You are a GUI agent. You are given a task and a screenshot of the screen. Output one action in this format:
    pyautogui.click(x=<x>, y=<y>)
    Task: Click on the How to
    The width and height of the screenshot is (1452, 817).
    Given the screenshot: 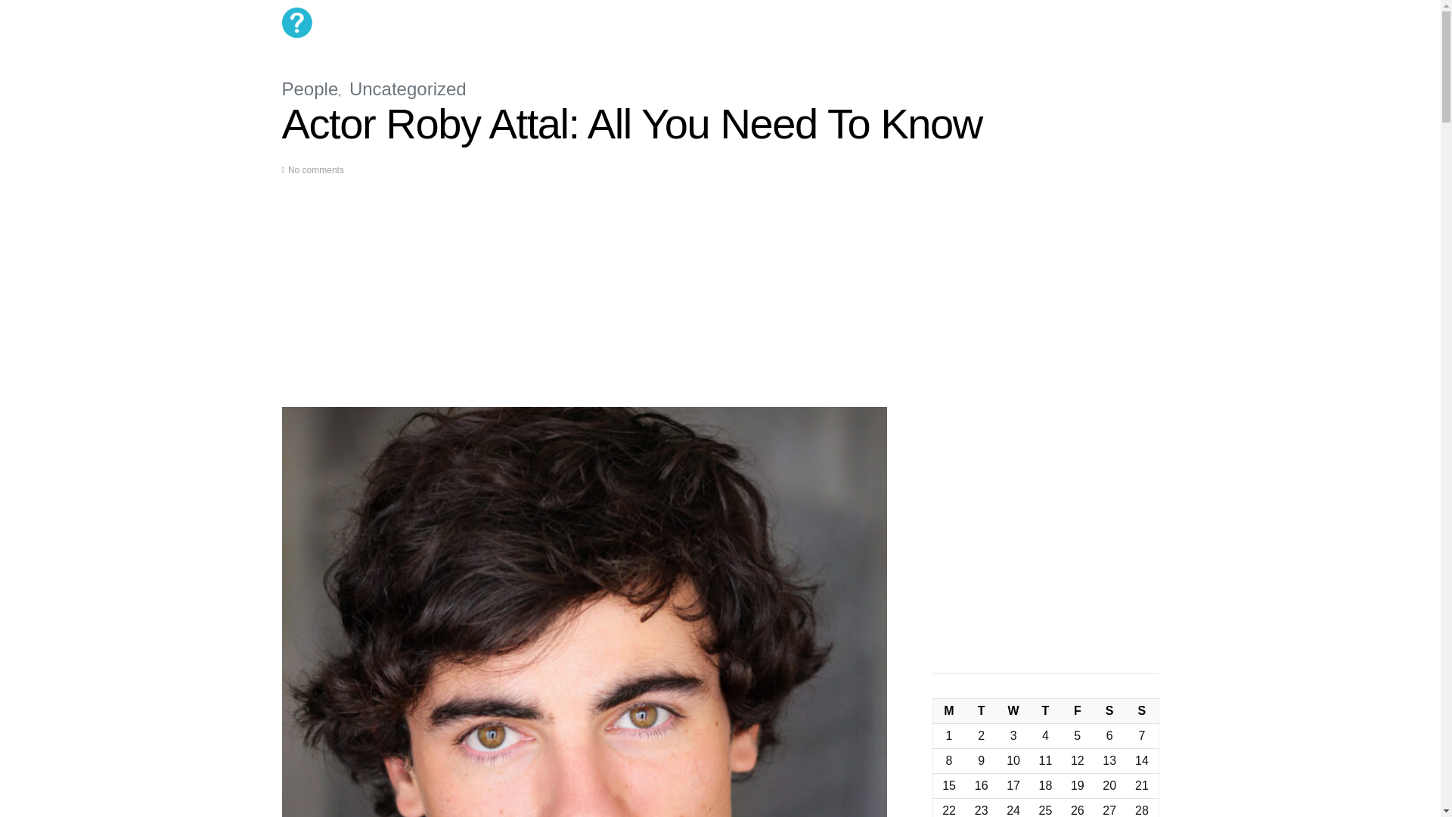 What is the action you would take?
    pyautogui.click(x=607, y=23)
    